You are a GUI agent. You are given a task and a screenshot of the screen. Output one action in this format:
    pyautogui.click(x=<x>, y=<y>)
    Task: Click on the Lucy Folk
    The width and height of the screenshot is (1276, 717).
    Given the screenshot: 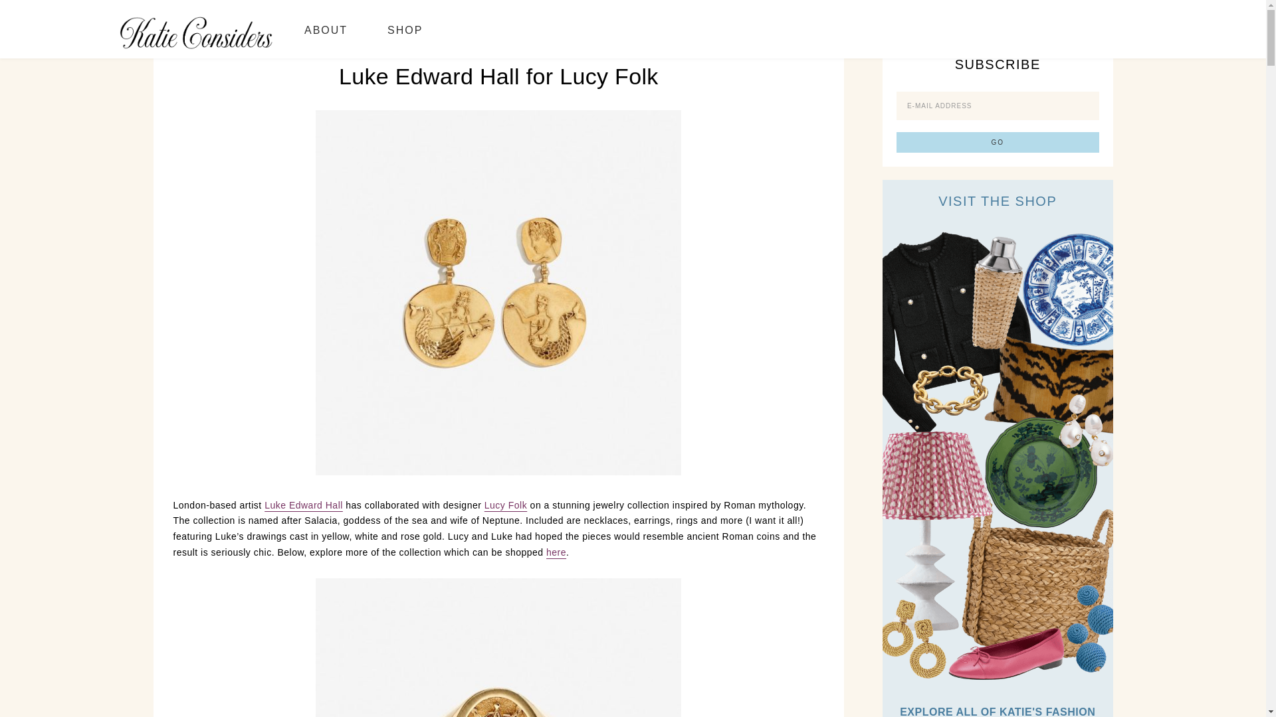 What is the action you would take?
    pyautogui.click(x=505, y=505)
    